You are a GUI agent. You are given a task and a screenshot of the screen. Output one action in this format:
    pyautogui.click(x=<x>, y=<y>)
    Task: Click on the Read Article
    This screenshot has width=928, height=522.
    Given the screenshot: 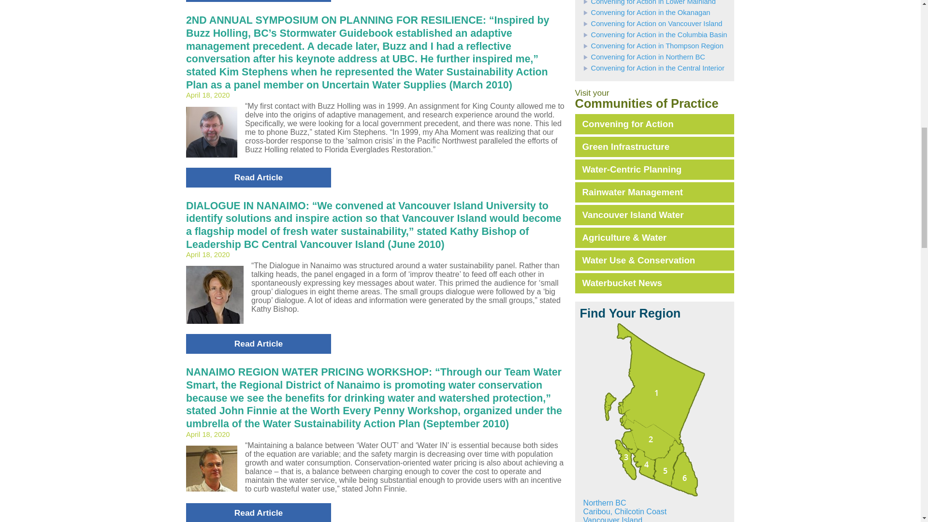 What is the action you would take?
    pyautogui.click(x=259, y=1)
    